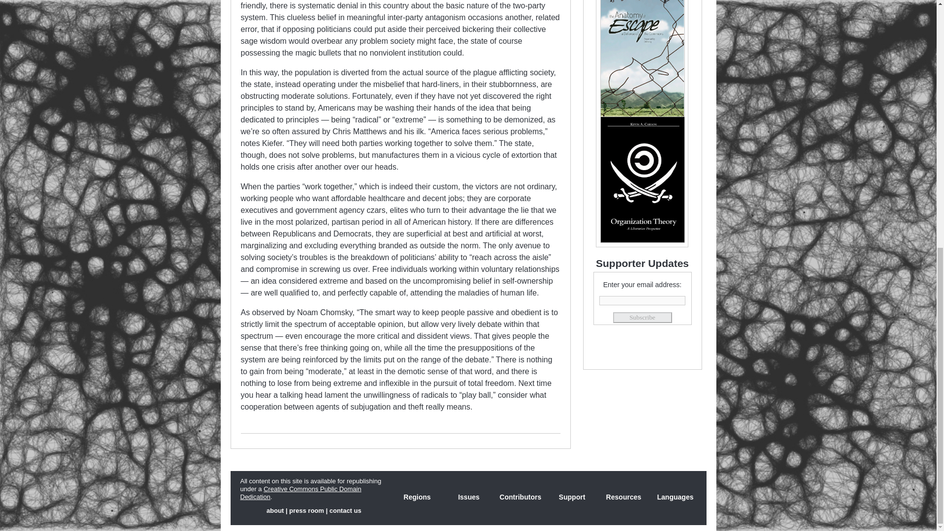  I want to click on Contributors, so click(520, 497).